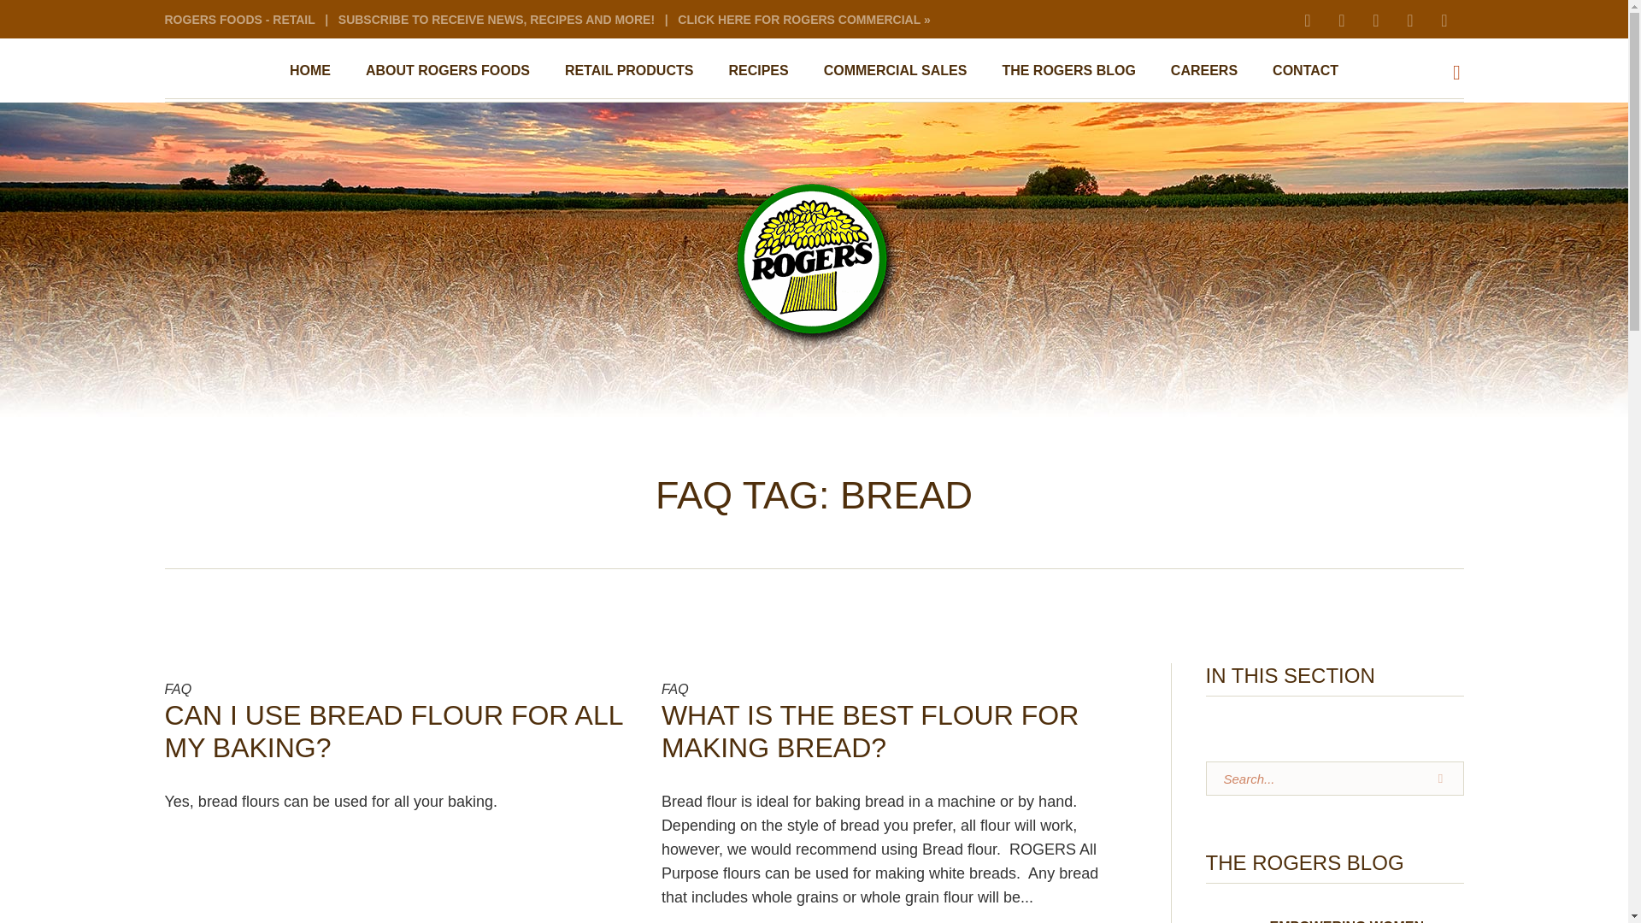 This screenshot has width=1641, height=923. What do you see at coordinates (447, 70) in the screenshot?
I see `ABOUT ROGERS FOODS` at bounding box center [447, 70].